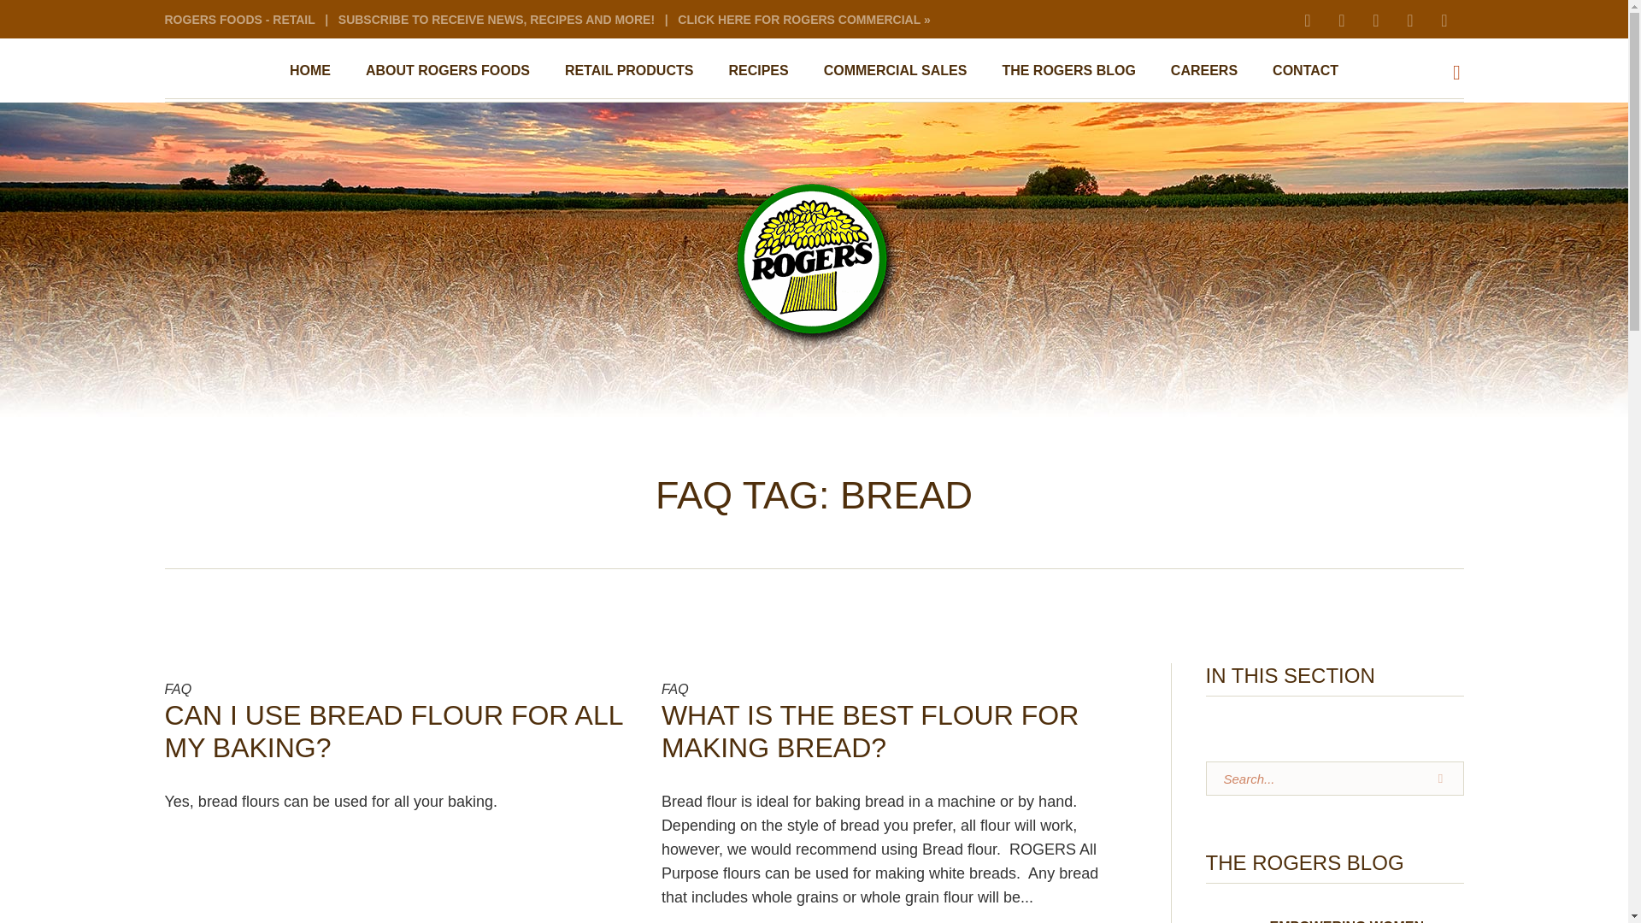 This screenshot has width=1641, height=923. What do you see at coordinates (447, 70) in the screenshot?
I see `ABOUT ROGERS FOODS` at bounding box center [447, 70].